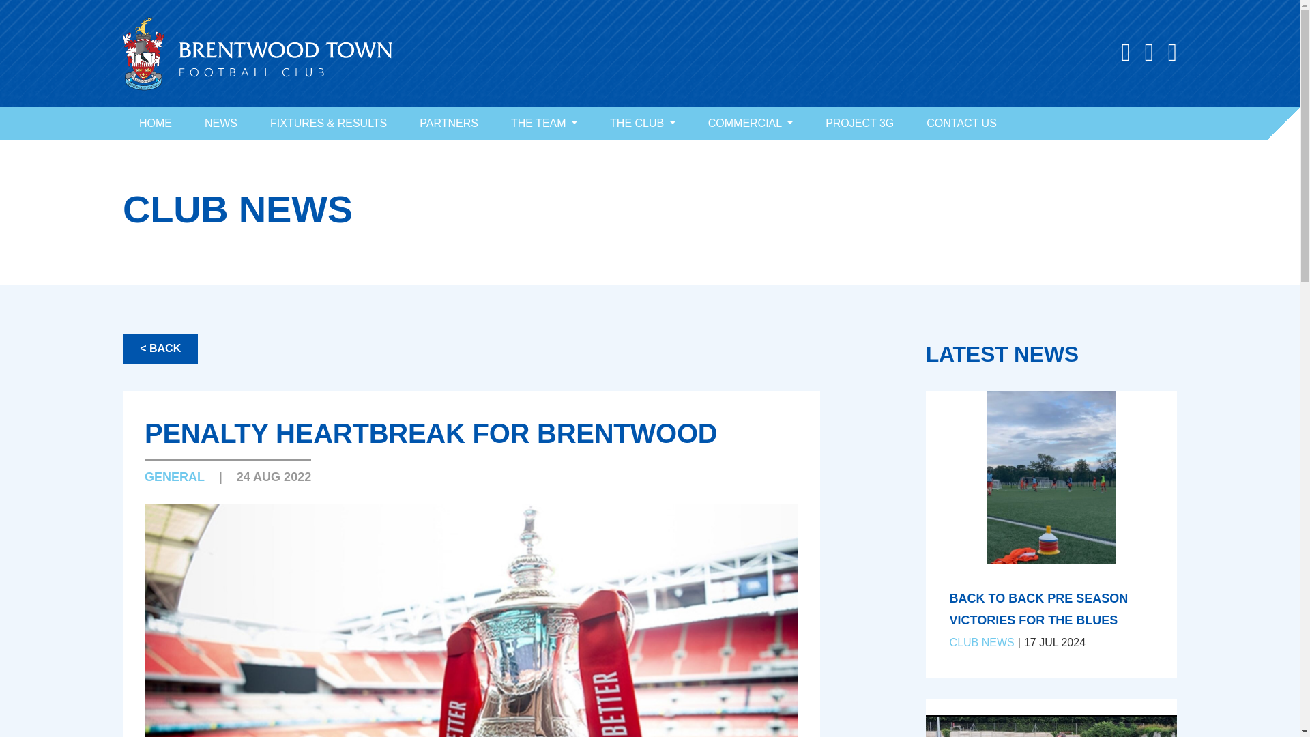  Describe the element at coordinates (642, 123) in the screenshot. I see `THE CLUB` at that location.